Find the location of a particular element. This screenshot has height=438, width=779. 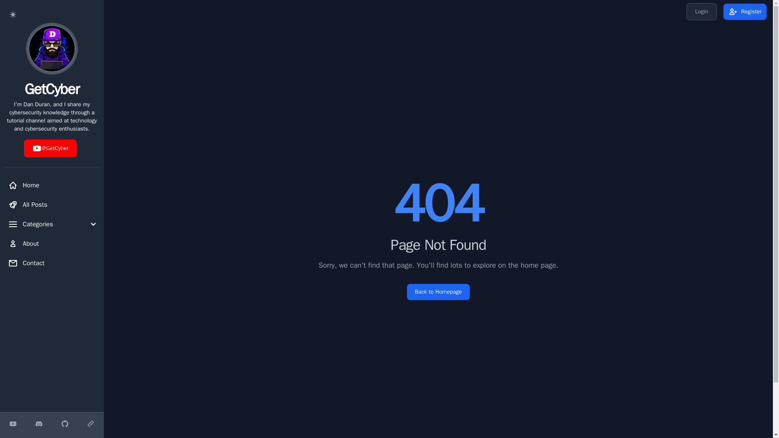

About is located at coordinates (52, 244).